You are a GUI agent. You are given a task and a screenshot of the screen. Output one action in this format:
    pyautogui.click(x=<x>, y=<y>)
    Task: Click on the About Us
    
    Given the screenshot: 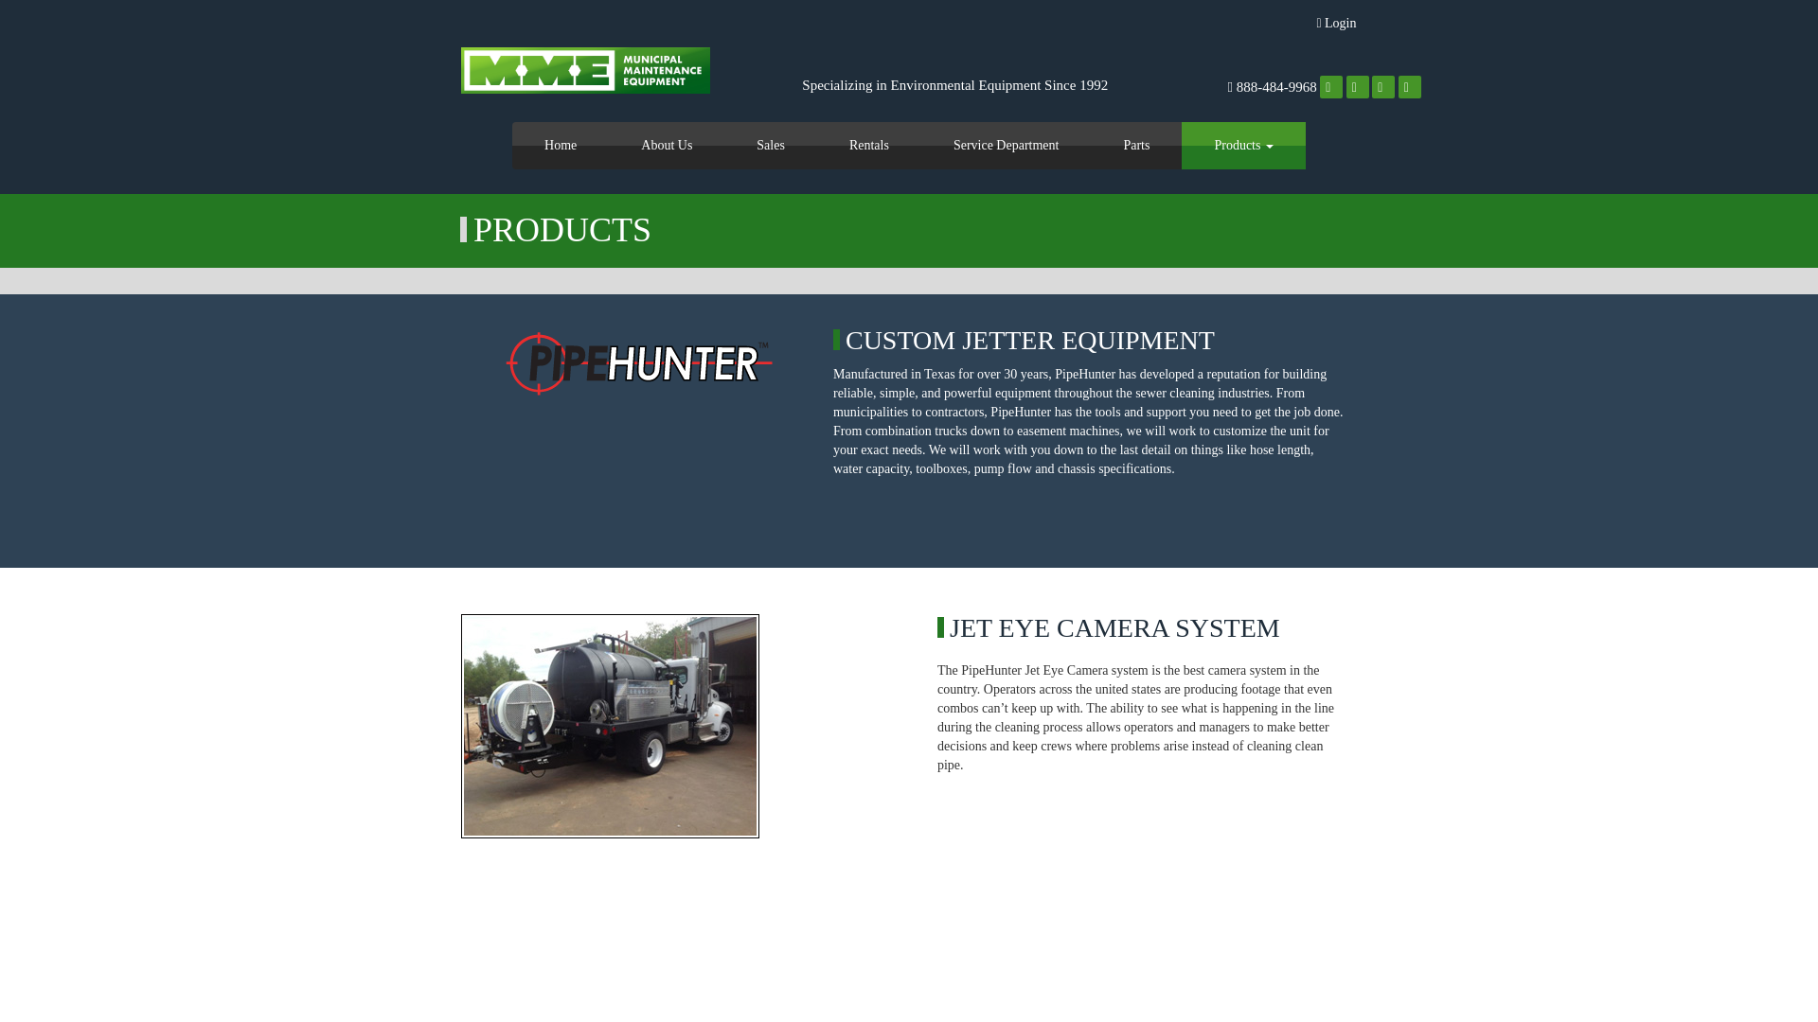 What is the action you would take?
    pyautogui.click(x=667, y=146)
    